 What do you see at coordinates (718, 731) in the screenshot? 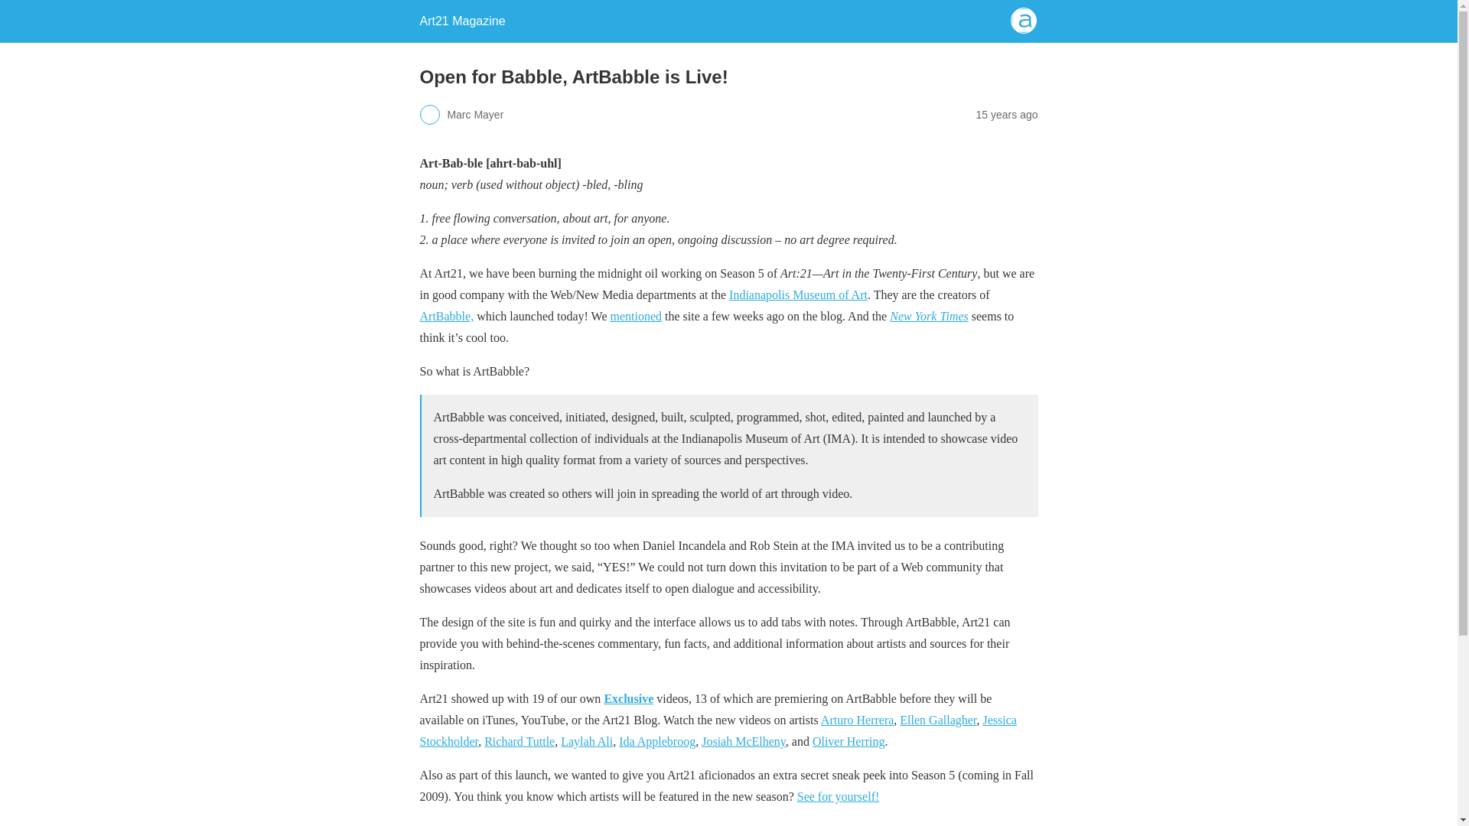
I see `Jessica Stockholder` at bounding box center [718, 731].